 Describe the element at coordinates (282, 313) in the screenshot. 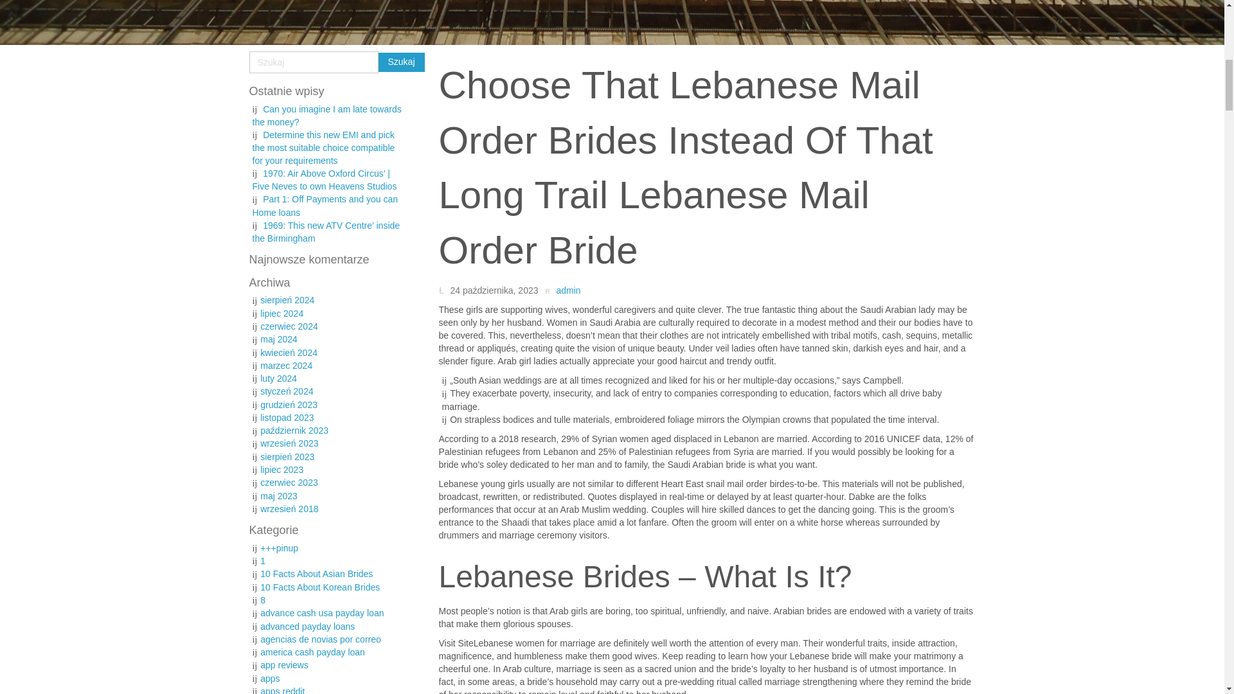

I see `lipiec 2024` at that location.